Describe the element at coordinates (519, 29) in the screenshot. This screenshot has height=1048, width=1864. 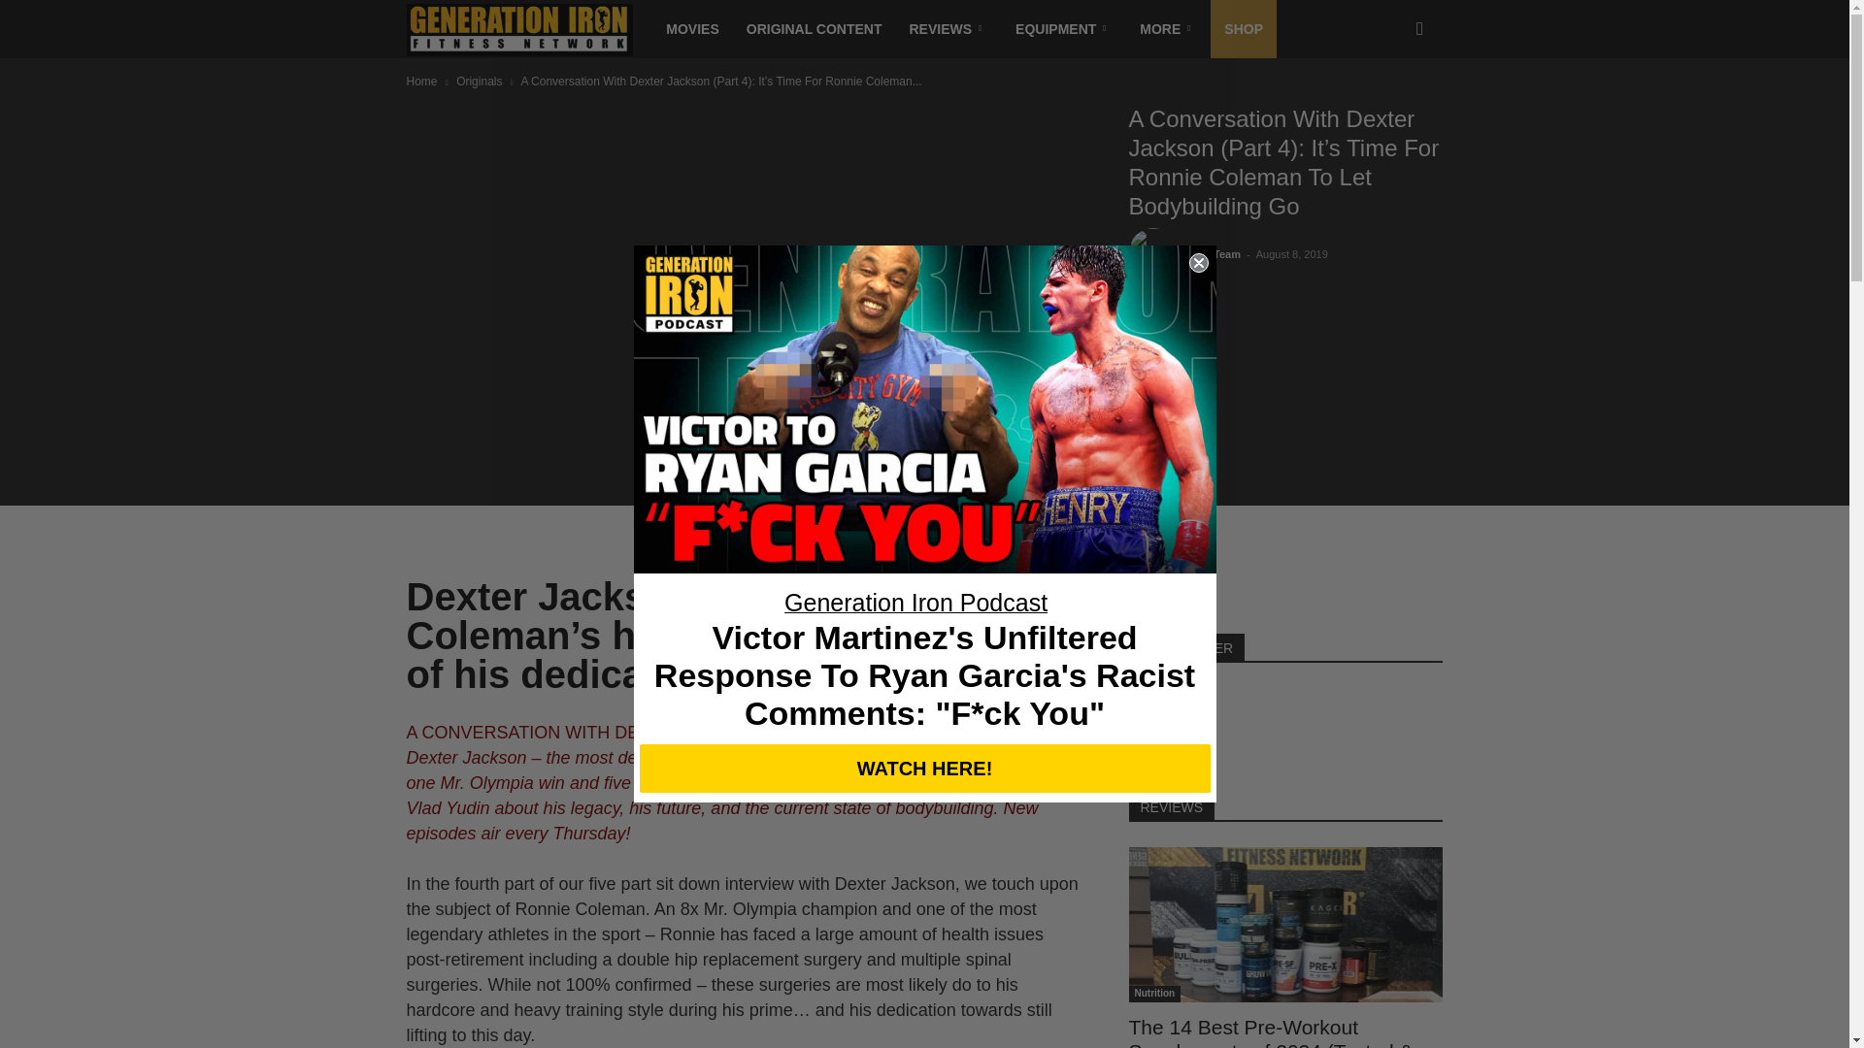
I see `Generation Iron Fitness Network` at that location.